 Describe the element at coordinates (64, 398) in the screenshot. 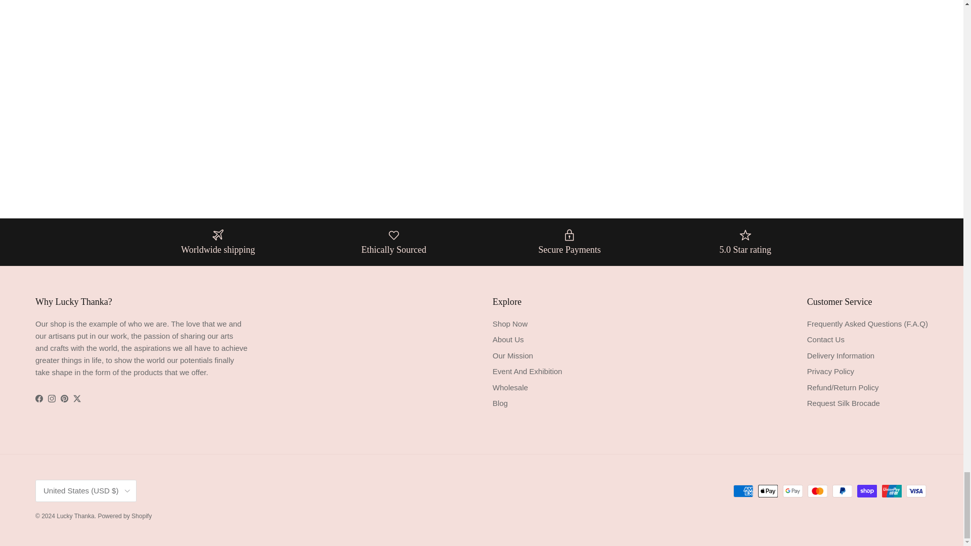

I see `Lucky Thanka on Pinterest` at that location.